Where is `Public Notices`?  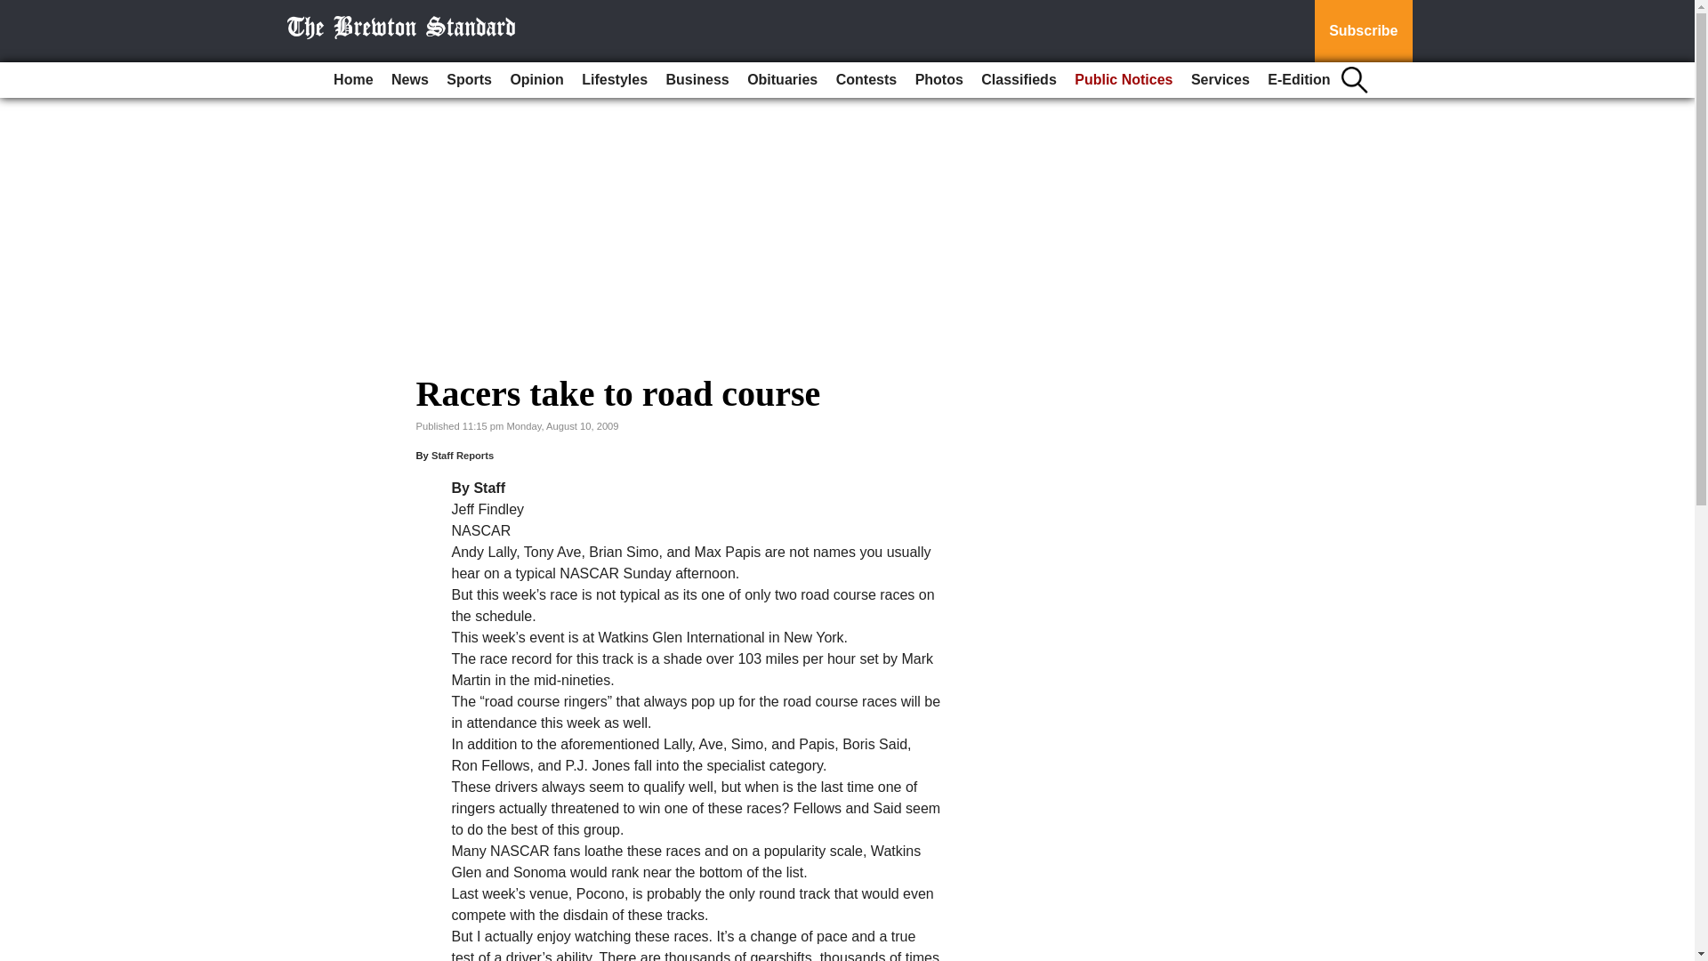
Public Notices is located at coordinates (1124, 80).